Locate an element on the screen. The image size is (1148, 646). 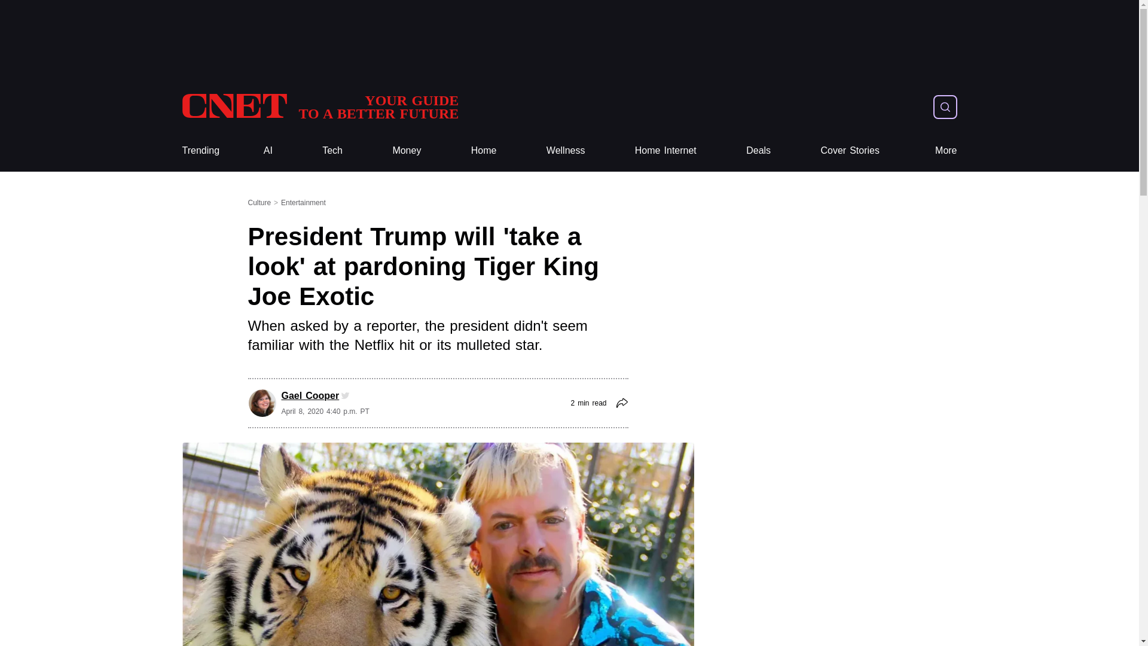
Deals is located at coordinates (758, 151).